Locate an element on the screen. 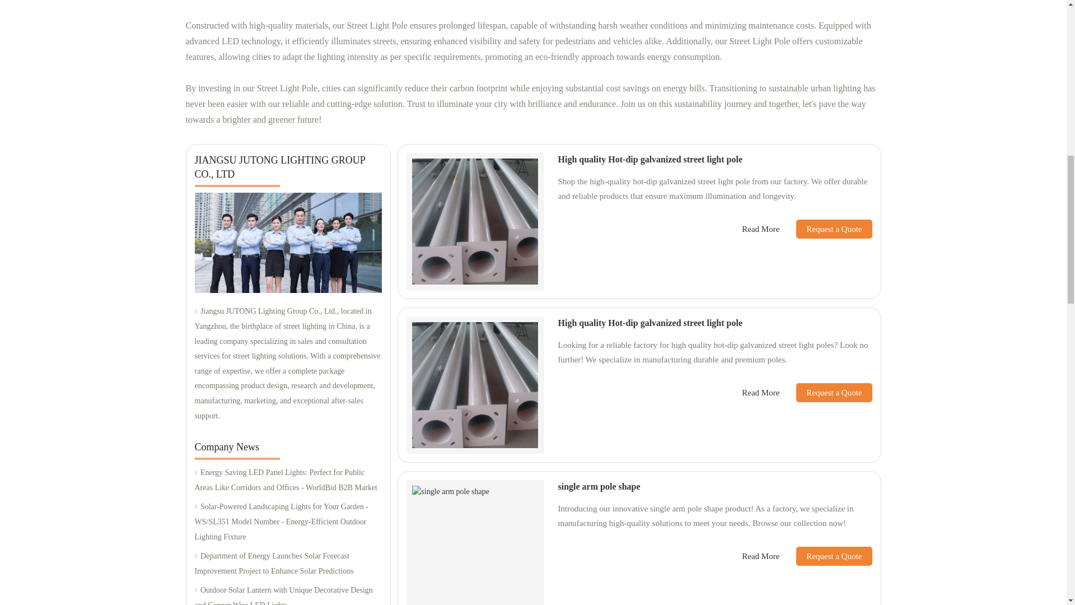 The height and width of the screenshot is (605, 1075). Request a Quote is located at coordinates (825, 229).